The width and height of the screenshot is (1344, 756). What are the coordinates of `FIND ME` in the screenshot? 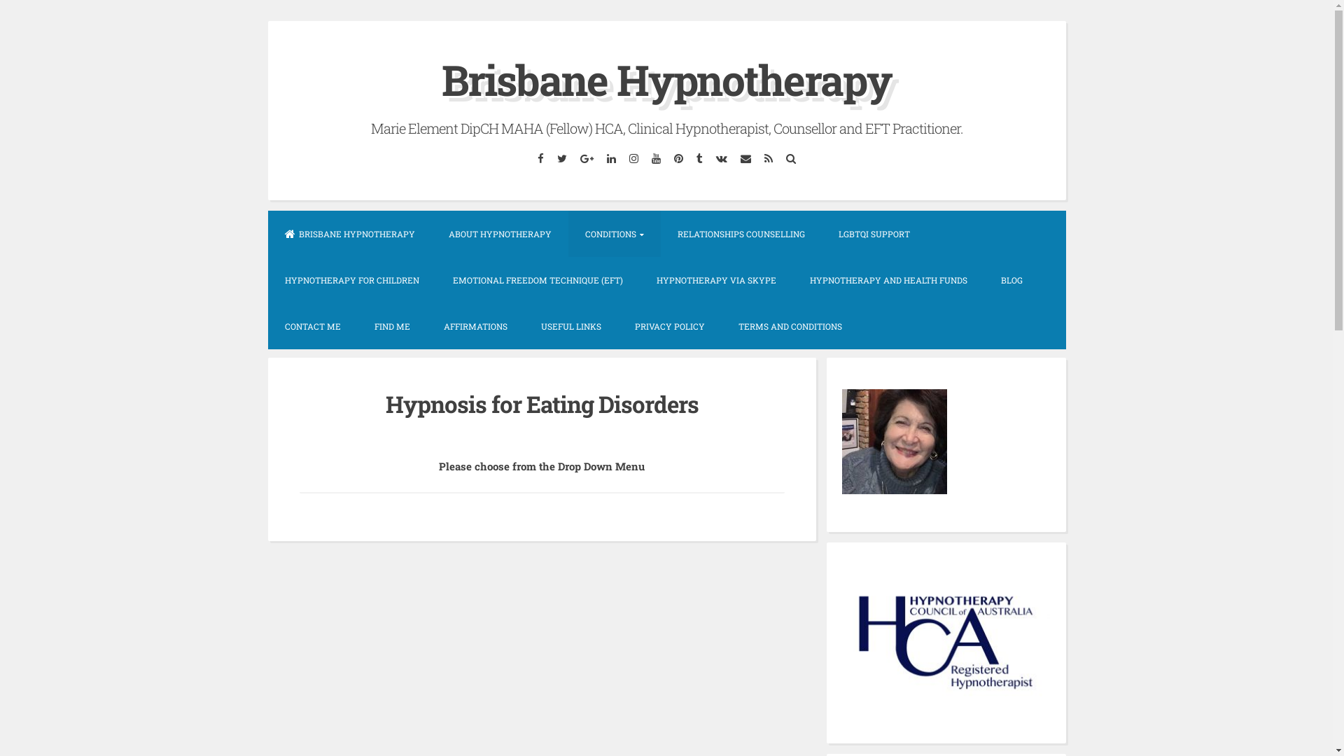 It's located at (392, 325).